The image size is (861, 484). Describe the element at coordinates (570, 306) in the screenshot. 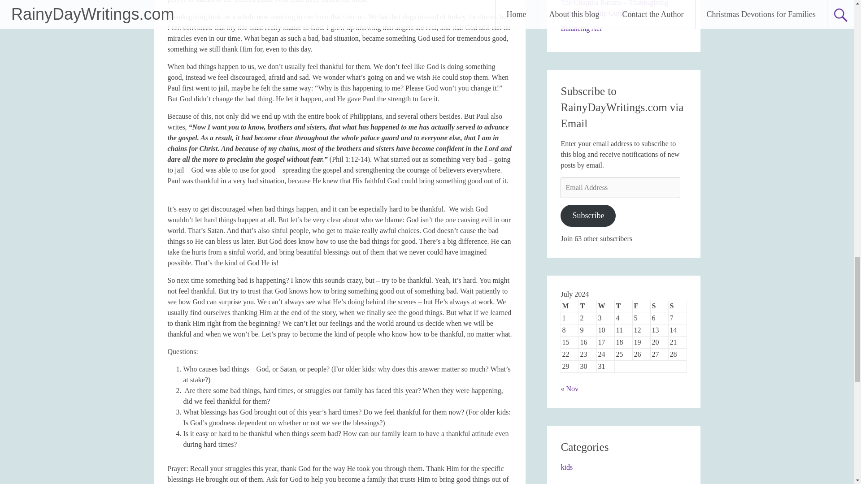

I see `Monday` at that location.